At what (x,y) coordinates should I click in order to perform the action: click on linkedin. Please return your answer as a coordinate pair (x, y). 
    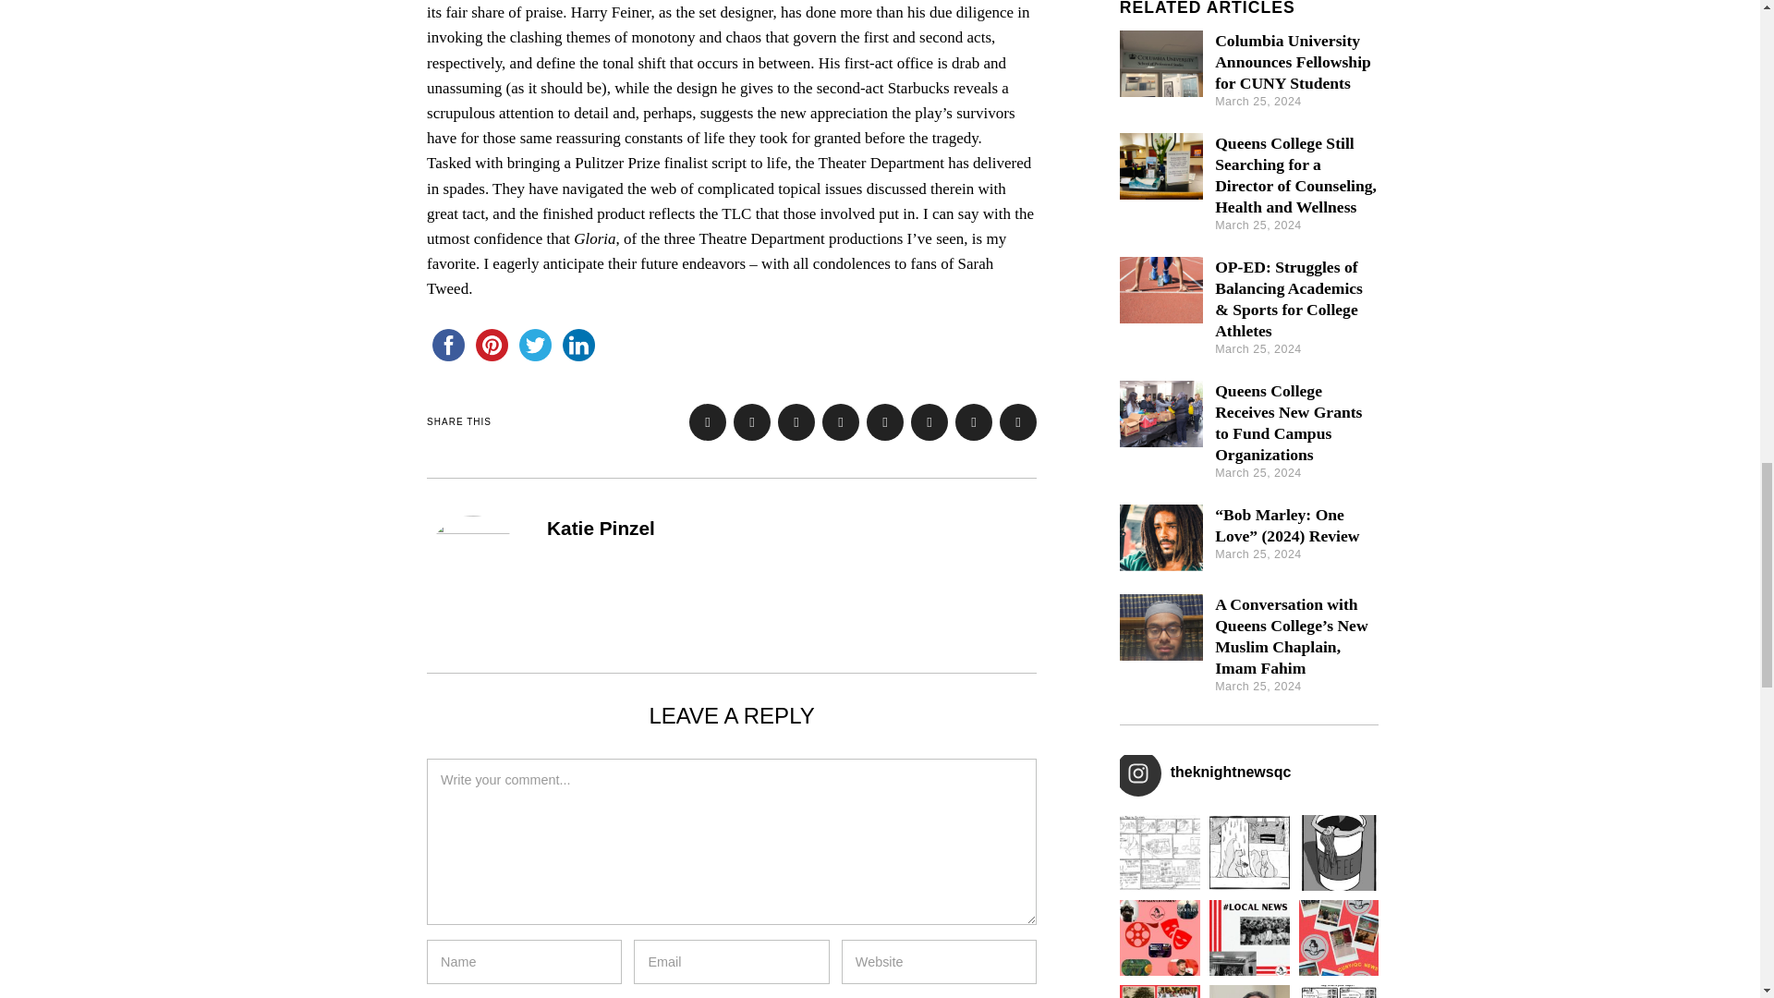
    Looking at the image, I should click on (578, 345).